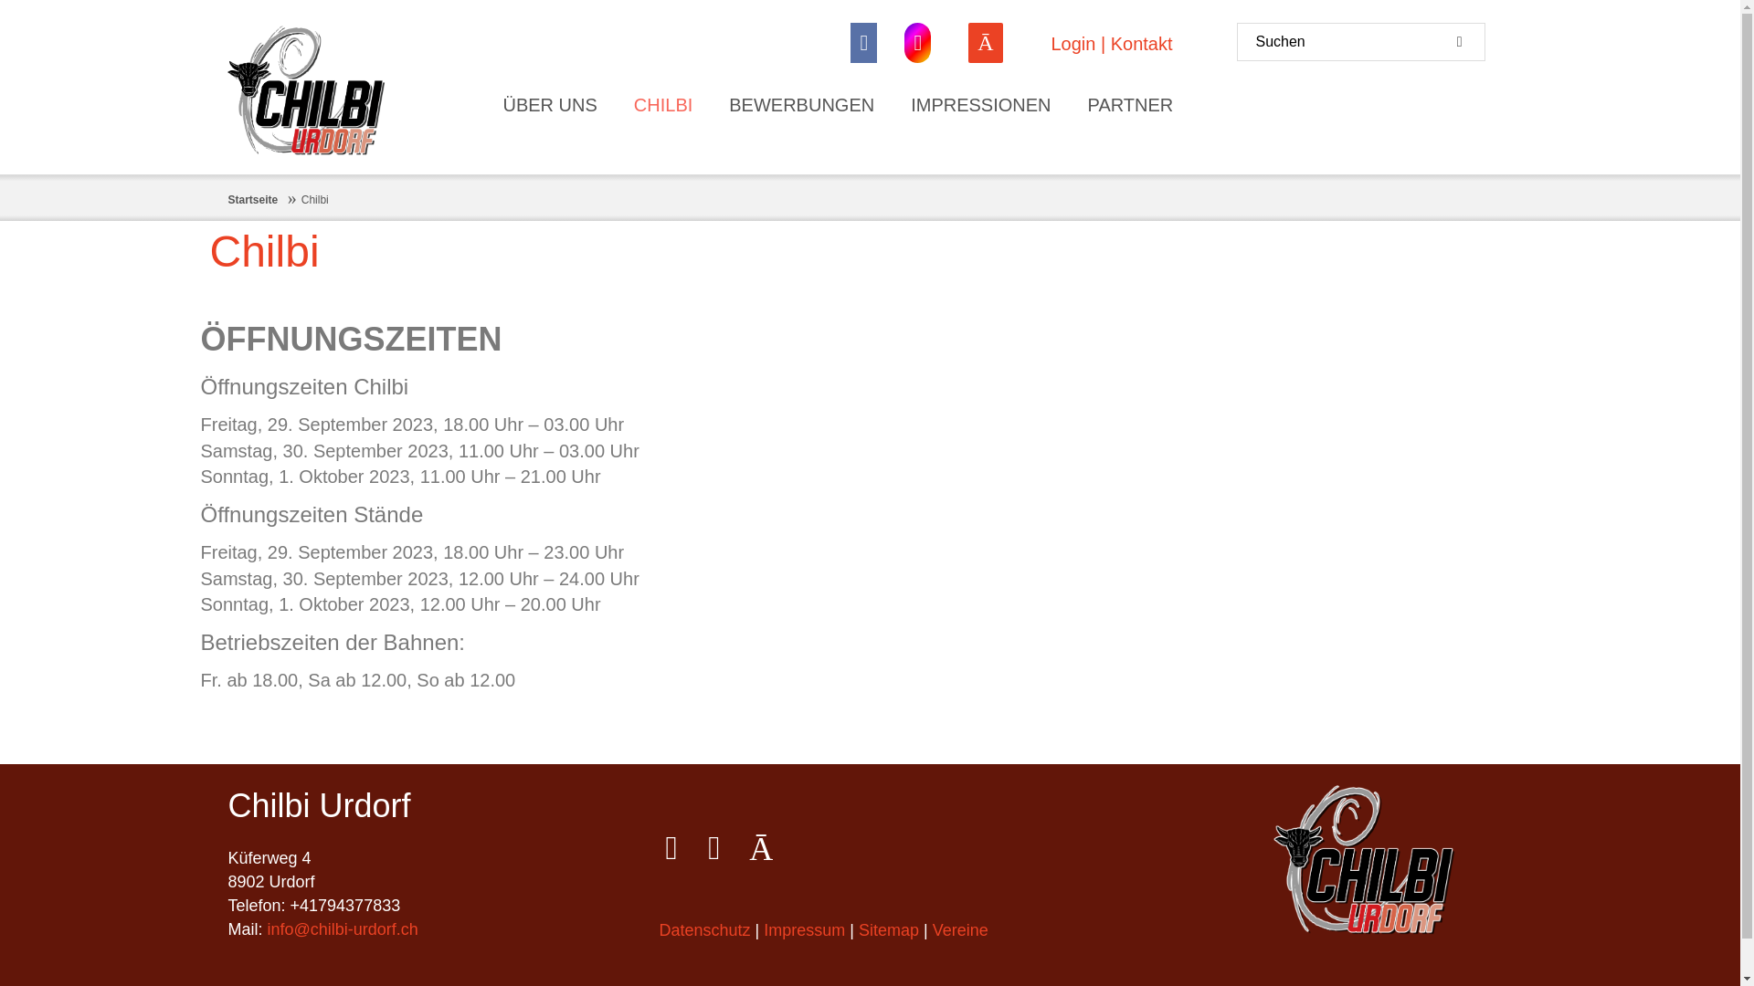 The height and width of the screenshot is (986, 1754). What do you see at coordinates (802, 106) in the screenshot?
I see `BEWERBUNGEN` at bounding box center [802, 106].